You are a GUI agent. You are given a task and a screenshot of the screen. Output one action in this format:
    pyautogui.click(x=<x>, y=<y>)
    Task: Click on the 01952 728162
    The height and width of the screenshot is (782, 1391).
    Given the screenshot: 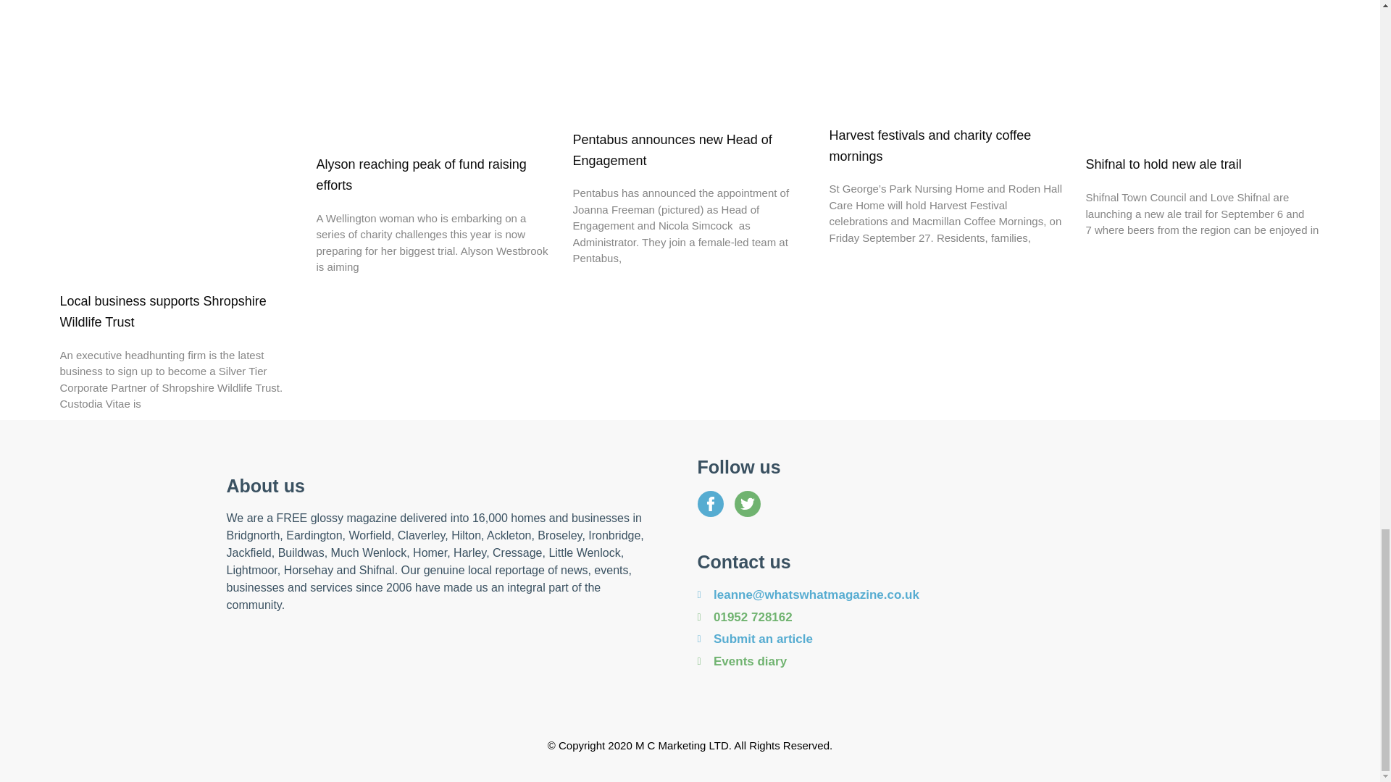 What is the action you would take?
    pyautogui.click(x=924, y=618)
    